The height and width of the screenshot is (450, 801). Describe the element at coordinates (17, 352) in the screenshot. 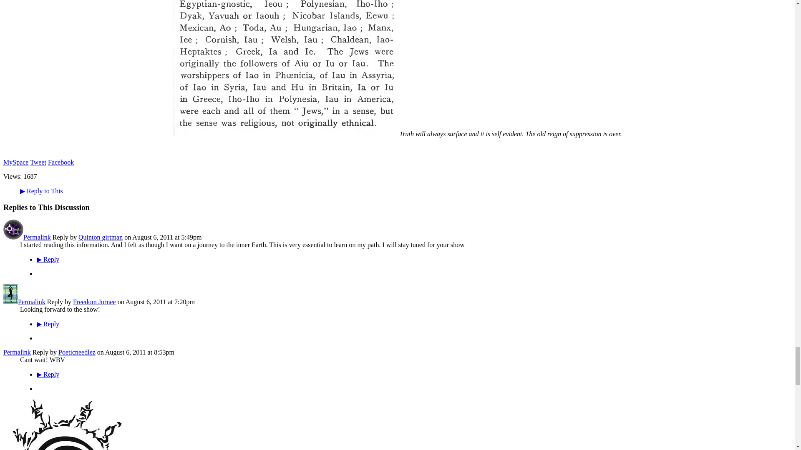

I see `Permalink to this Reply` at that location.